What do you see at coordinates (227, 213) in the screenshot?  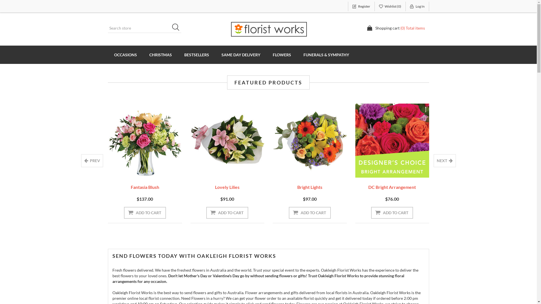 I see `Add to cart` at bounding box center [227, 213].